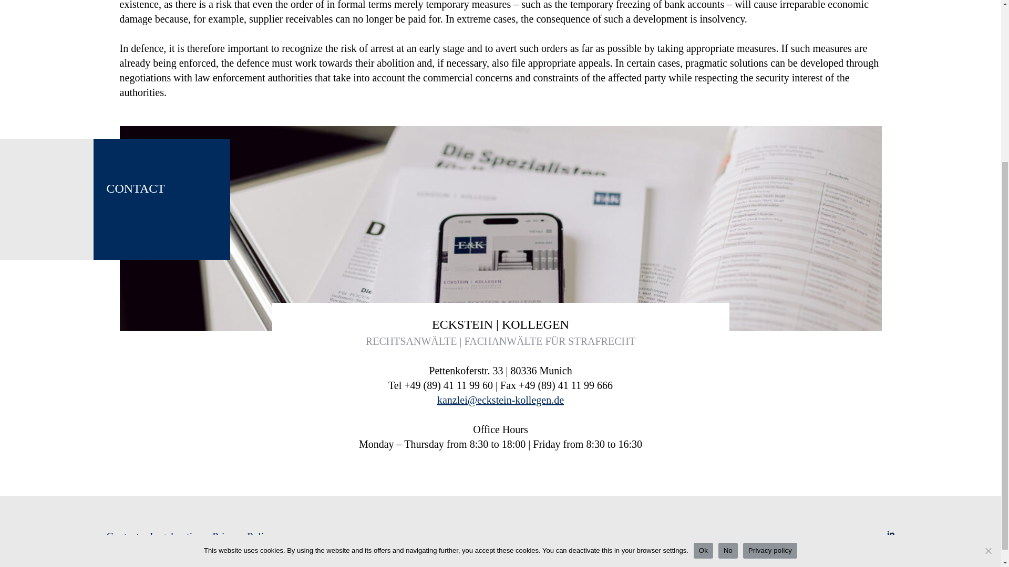  Describe the element at coordinates (243, 535) in the screenshot. I see `Privacy Policy` at that location.